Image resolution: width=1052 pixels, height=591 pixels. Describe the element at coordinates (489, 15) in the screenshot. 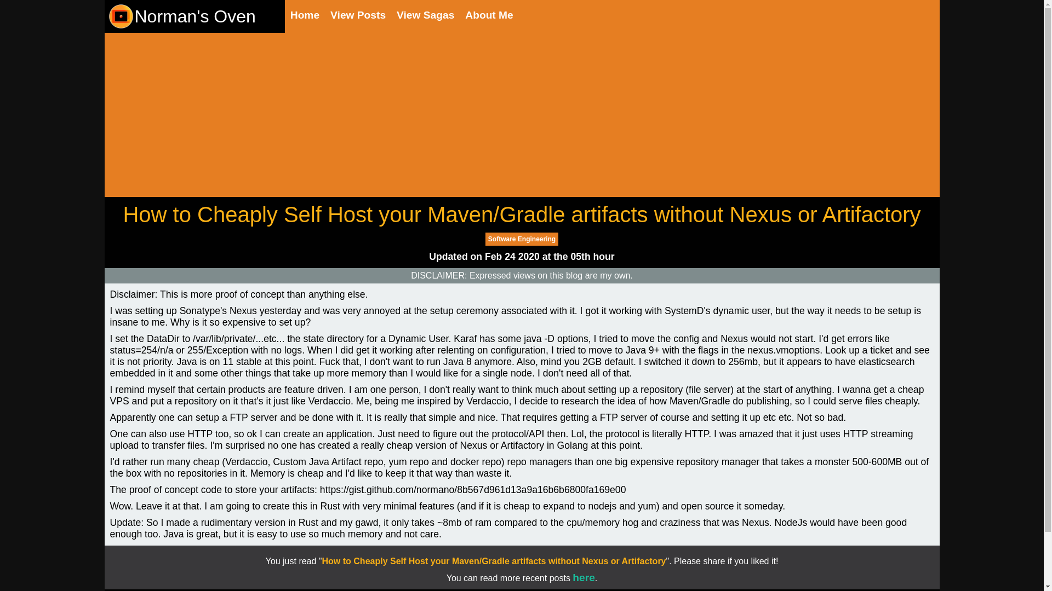

I see `About Me` at that location.